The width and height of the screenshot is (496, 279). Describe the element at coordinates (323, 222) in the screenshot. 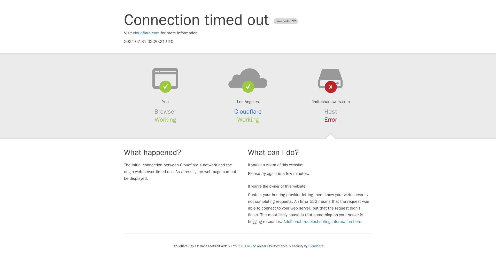

I see `Additional troubleshooting information here.` at that location.